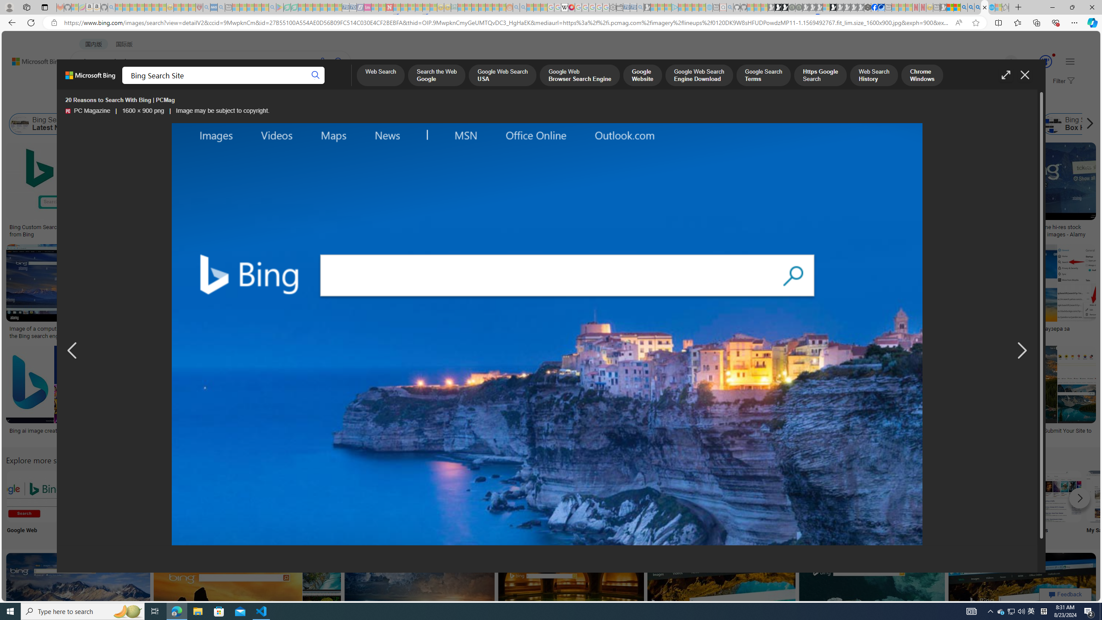  What do you see at coordinates (971, 7) in the screenshot?
I see `2009 Bing officially replaced Live Search on June 3 - Search` at bounding box center [971, 7].